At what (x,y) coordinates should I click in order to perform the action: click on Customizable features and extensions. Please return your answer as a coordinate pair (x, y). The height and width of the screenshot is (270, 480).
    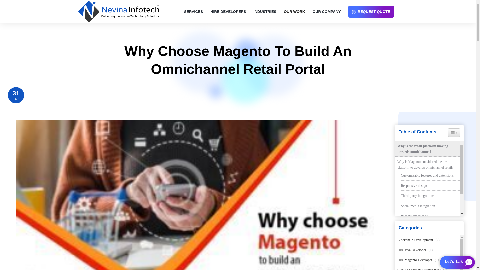
    Looking at the image, I should click on (427, 175).